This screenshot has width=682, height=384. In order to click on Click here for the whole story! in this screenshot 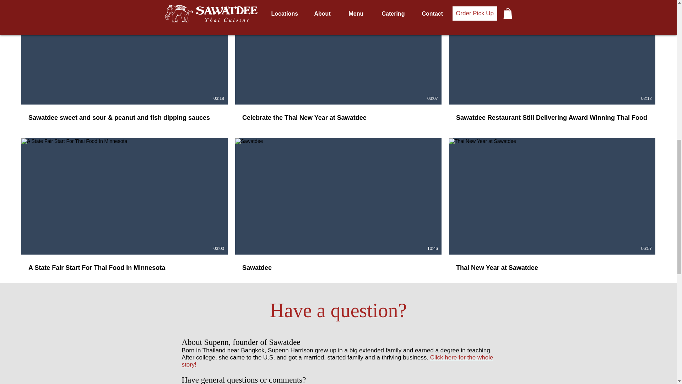, I will do `click(337, 361)`.